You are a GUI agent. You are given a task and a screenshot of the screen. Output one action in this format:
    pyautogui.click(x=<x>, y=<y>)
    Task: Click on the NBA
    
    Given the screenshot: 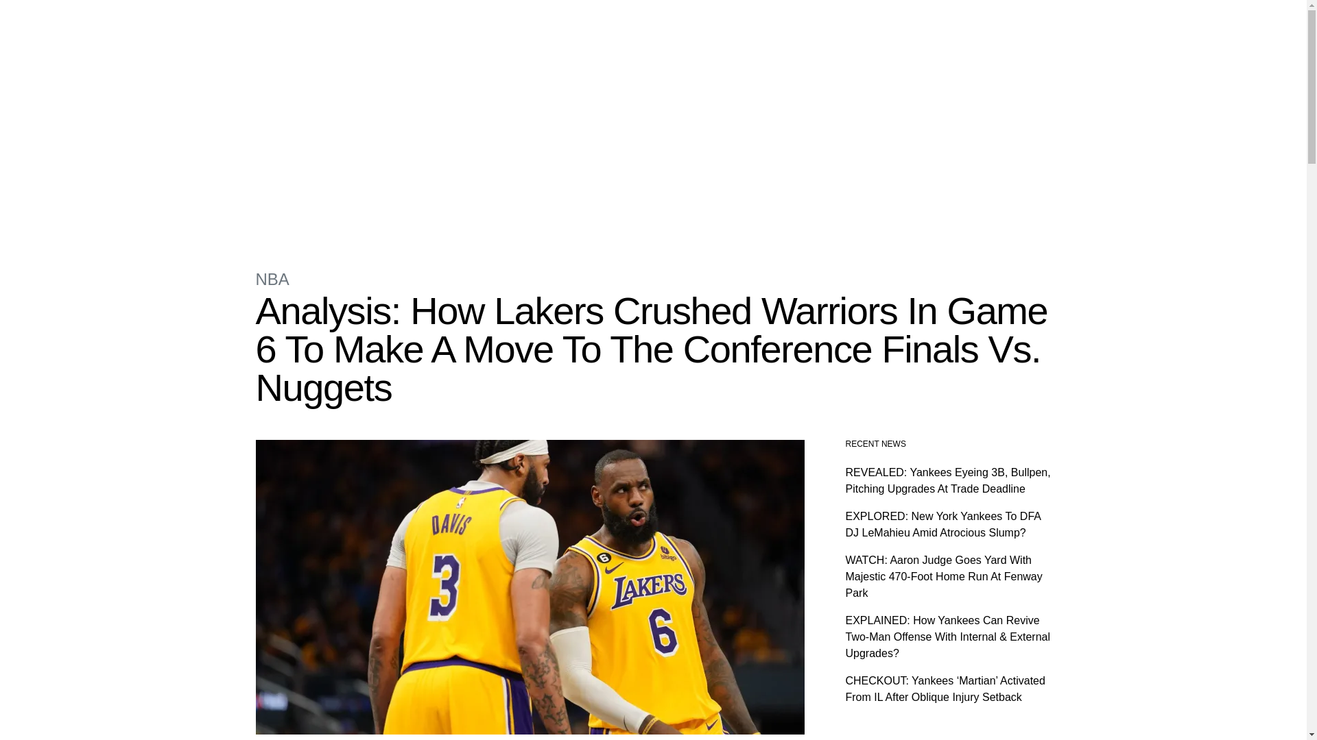 What is the action you would take?
    pyautogui.click(x=272, y=280)
    